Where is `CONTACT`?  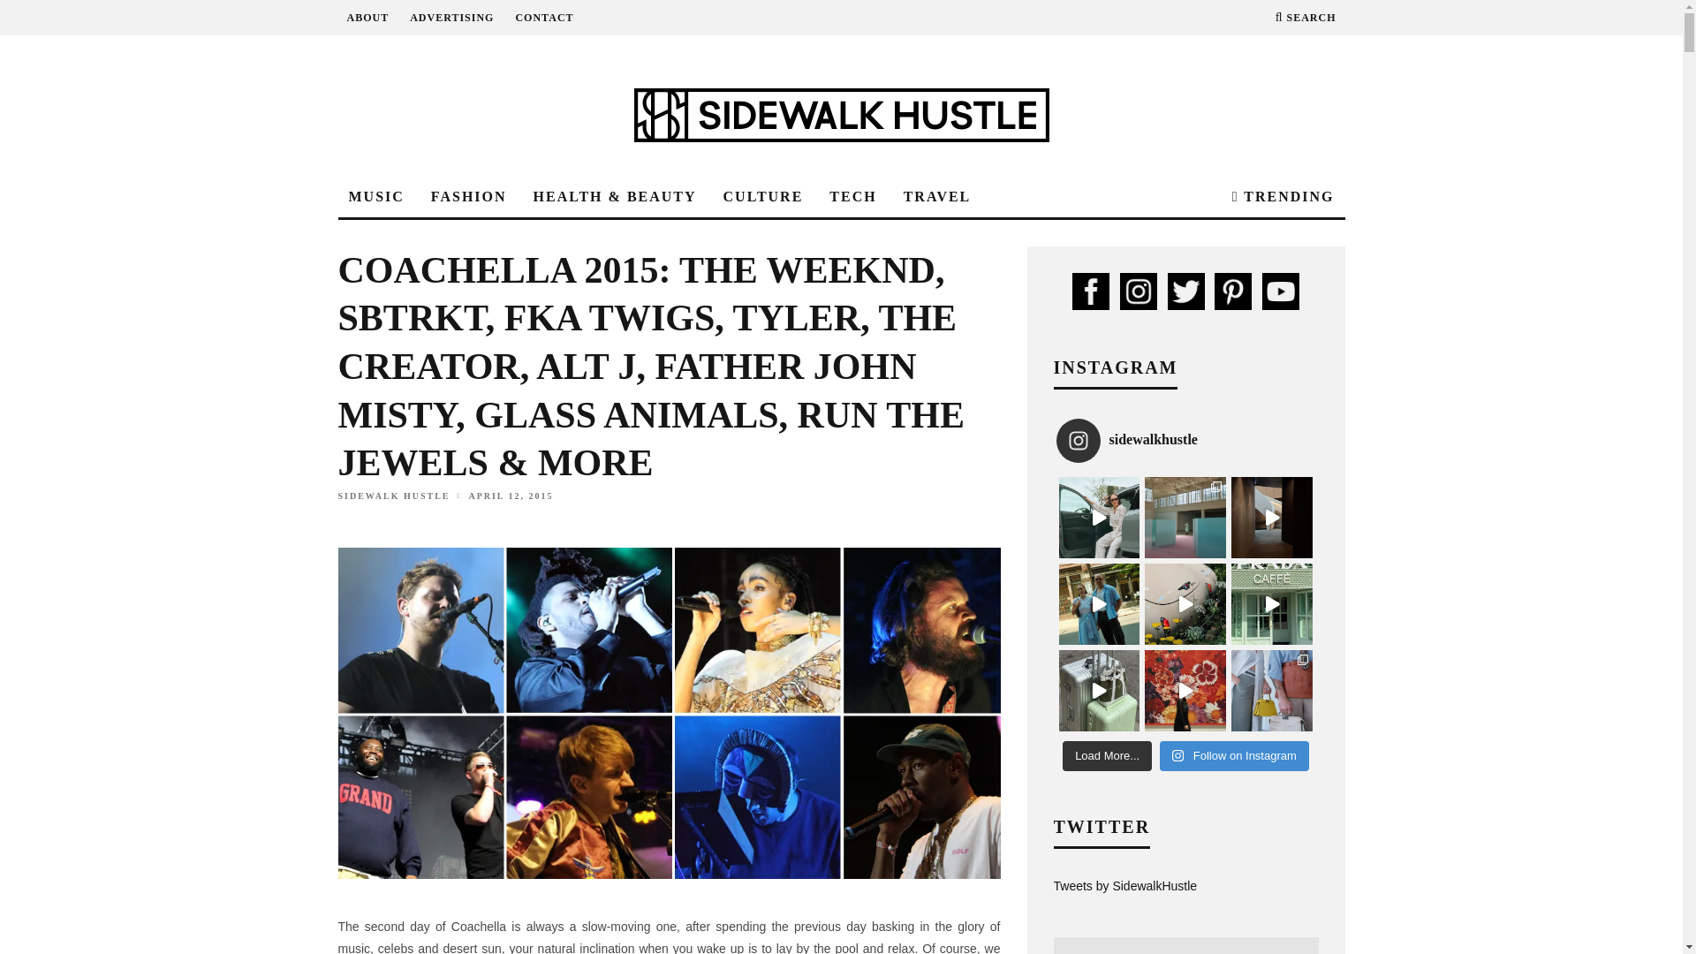 CONTACT is located at coordinates (544, 18).